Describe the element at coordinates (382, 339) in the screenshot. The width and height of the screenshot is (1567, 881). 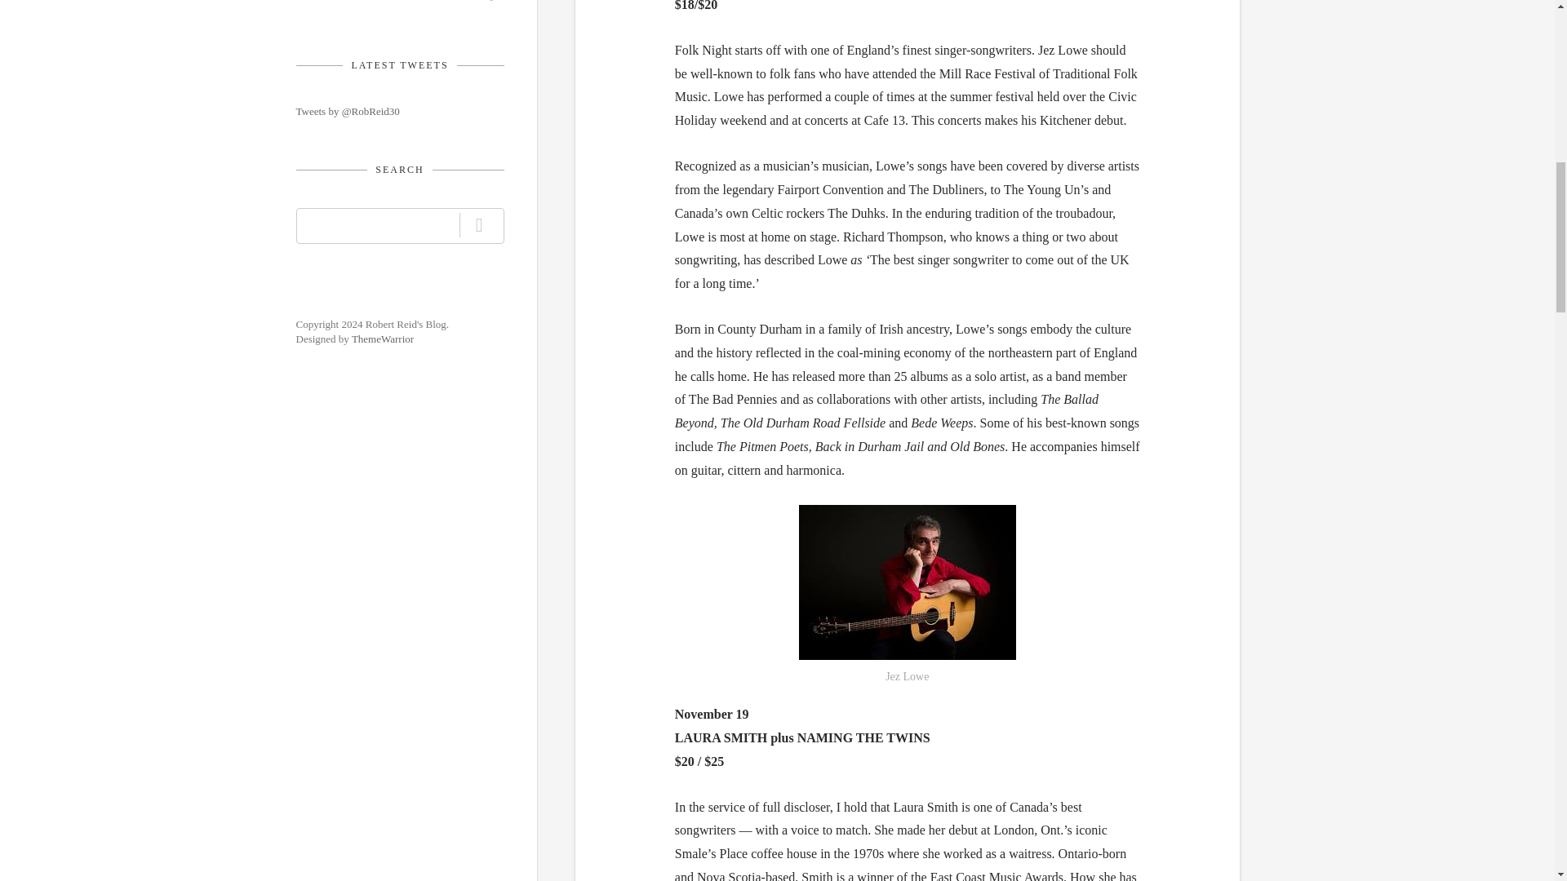
I see `ThemeWarrior` at that location.